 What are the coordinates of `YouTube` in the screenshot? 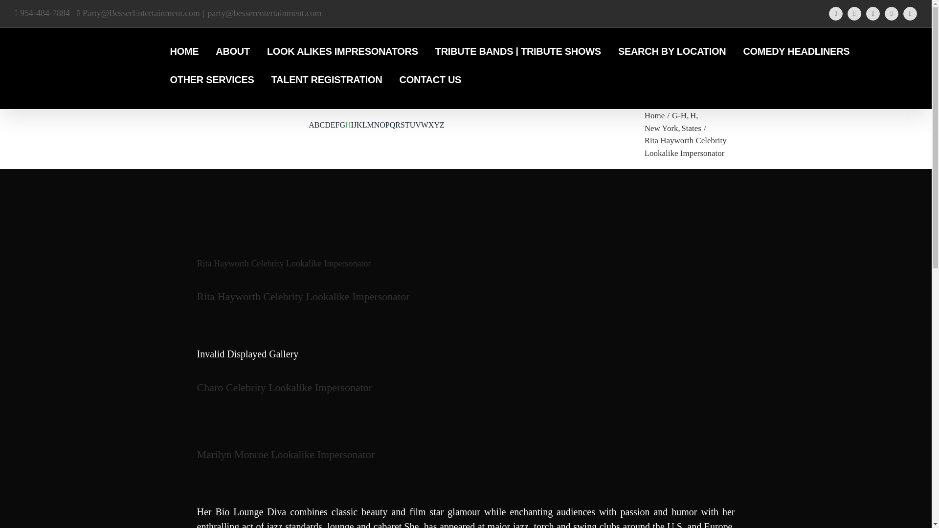 It's located at (854, 14).